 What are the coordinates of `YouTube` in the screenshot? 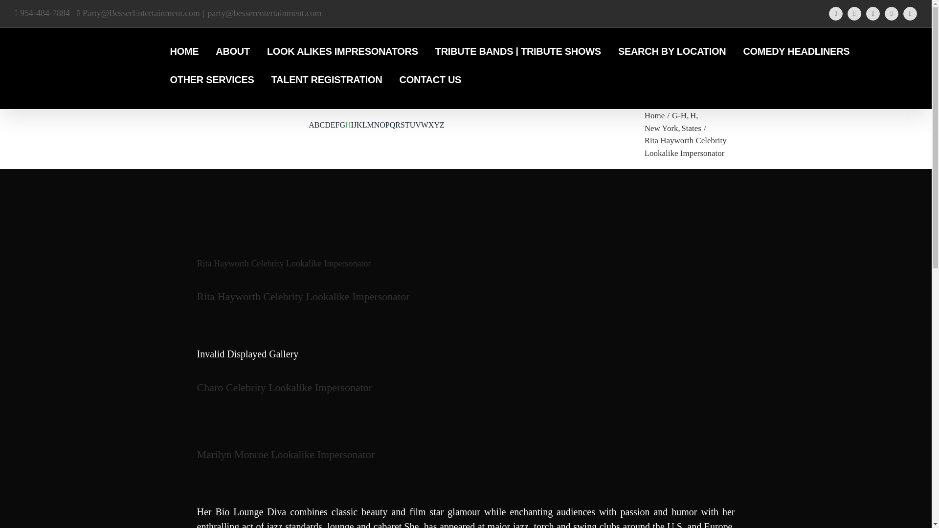 It's located at (854, 14).